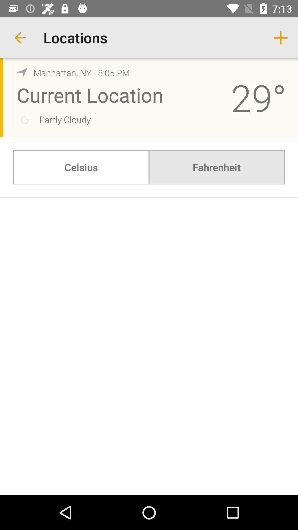 The width and height of the screenshot is (298, 530). Describe the element at coordinates (81, 167) in the screenshot. I see `turn on celsius icon` at that location.